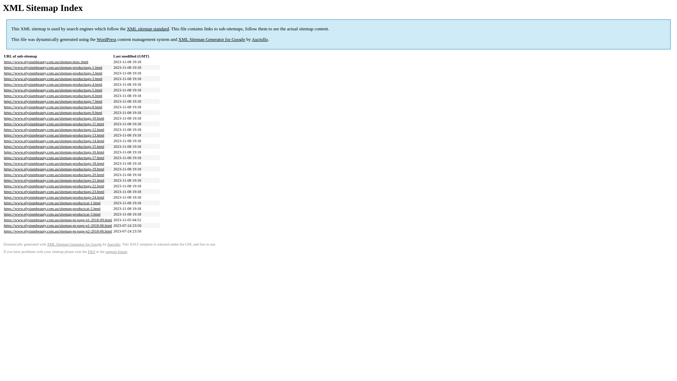  What do you see at coordinates (53, 96) in the screenshot?
I see `https://www.elysiumbeauty.com.au/sitemap-producttags-6.html` at bounding box center [53, 96].